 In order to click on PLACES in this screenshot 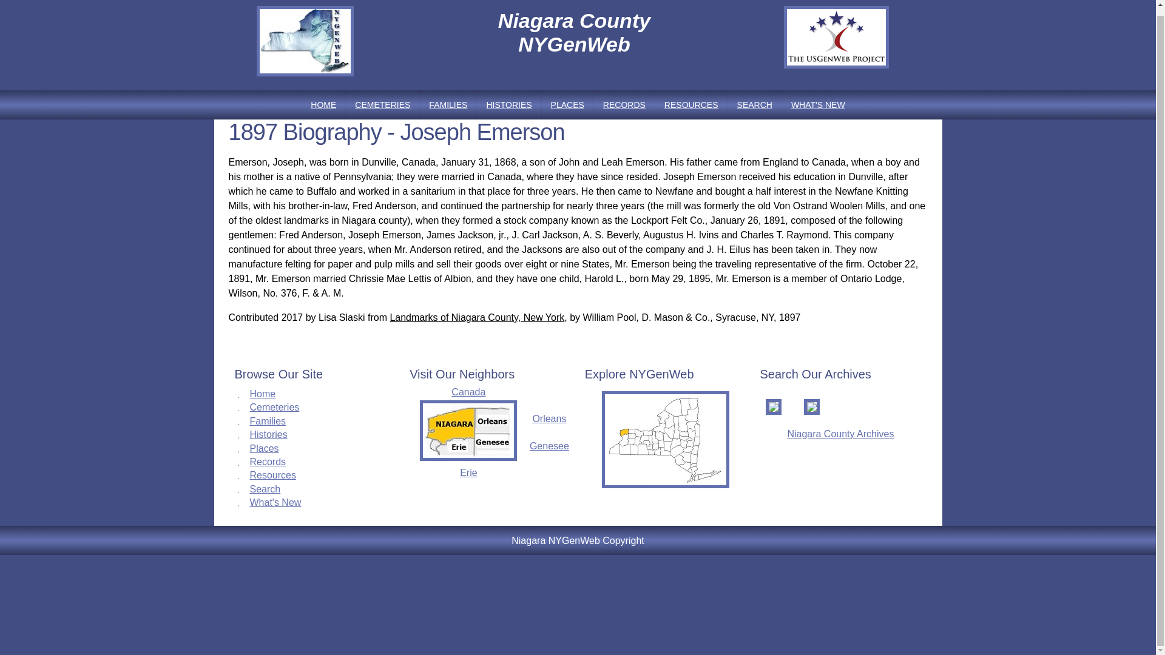, I will do `click(567, 104)`.